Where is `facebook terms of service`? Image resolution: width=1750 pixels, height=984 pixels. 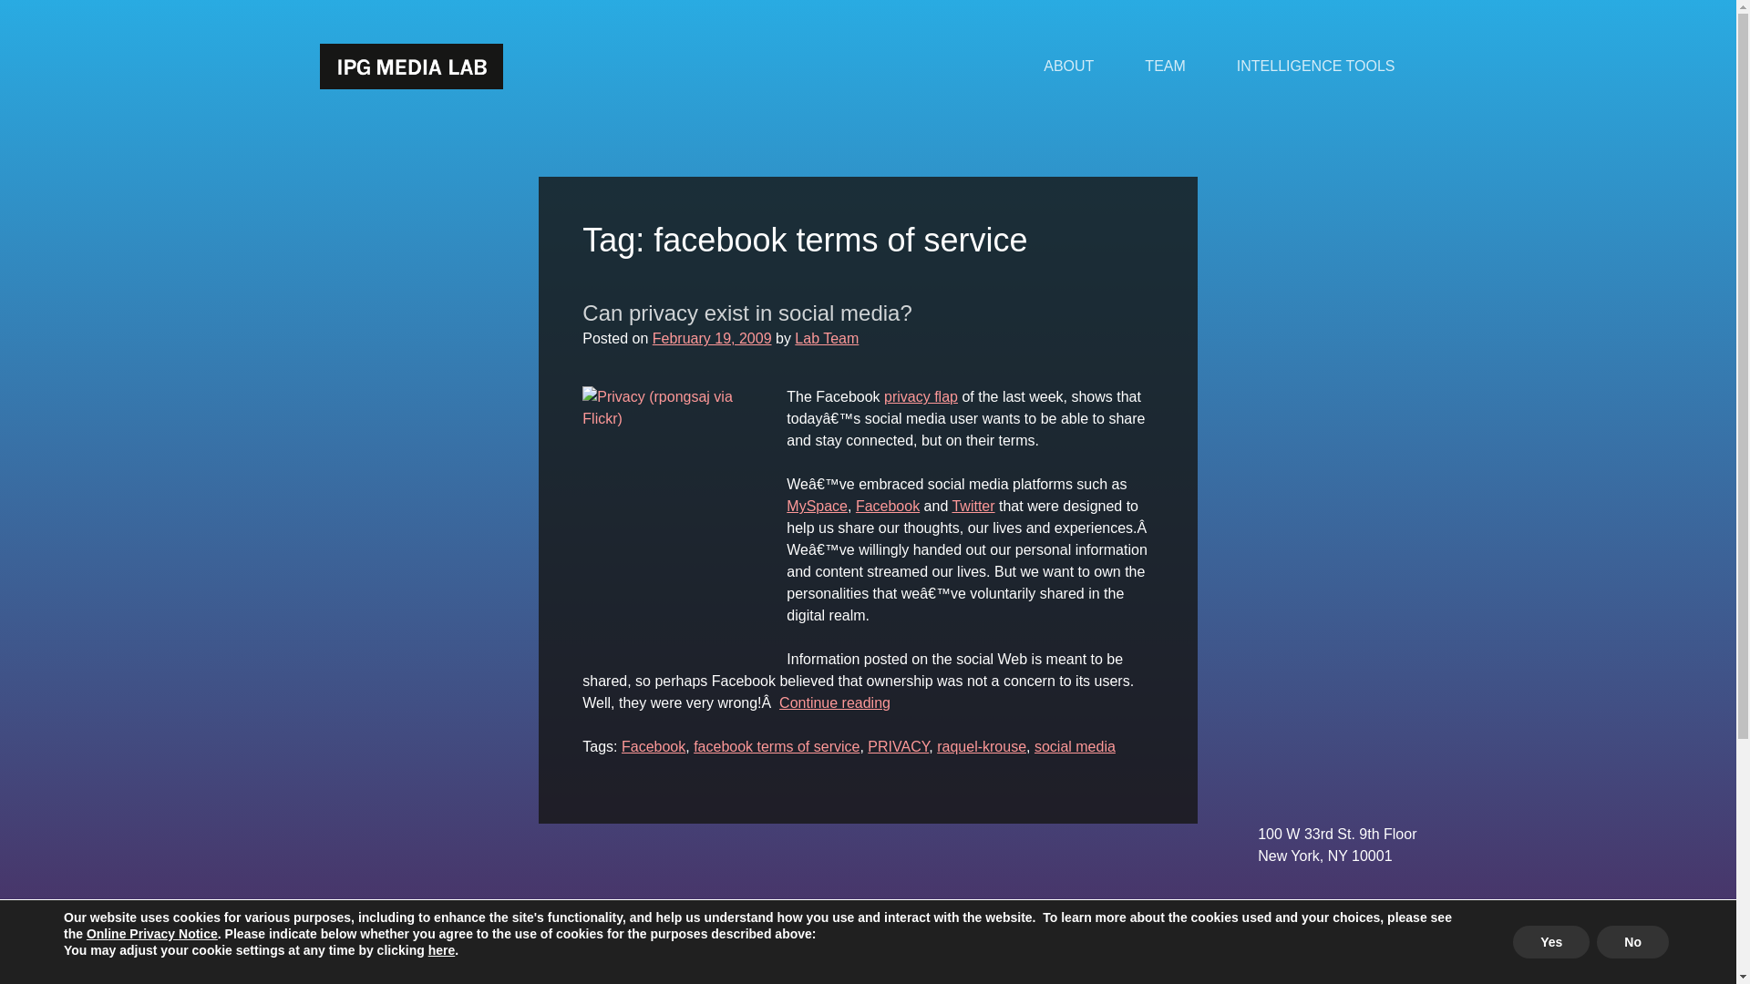 facebook terms of service is located at coordinates (776, 747).